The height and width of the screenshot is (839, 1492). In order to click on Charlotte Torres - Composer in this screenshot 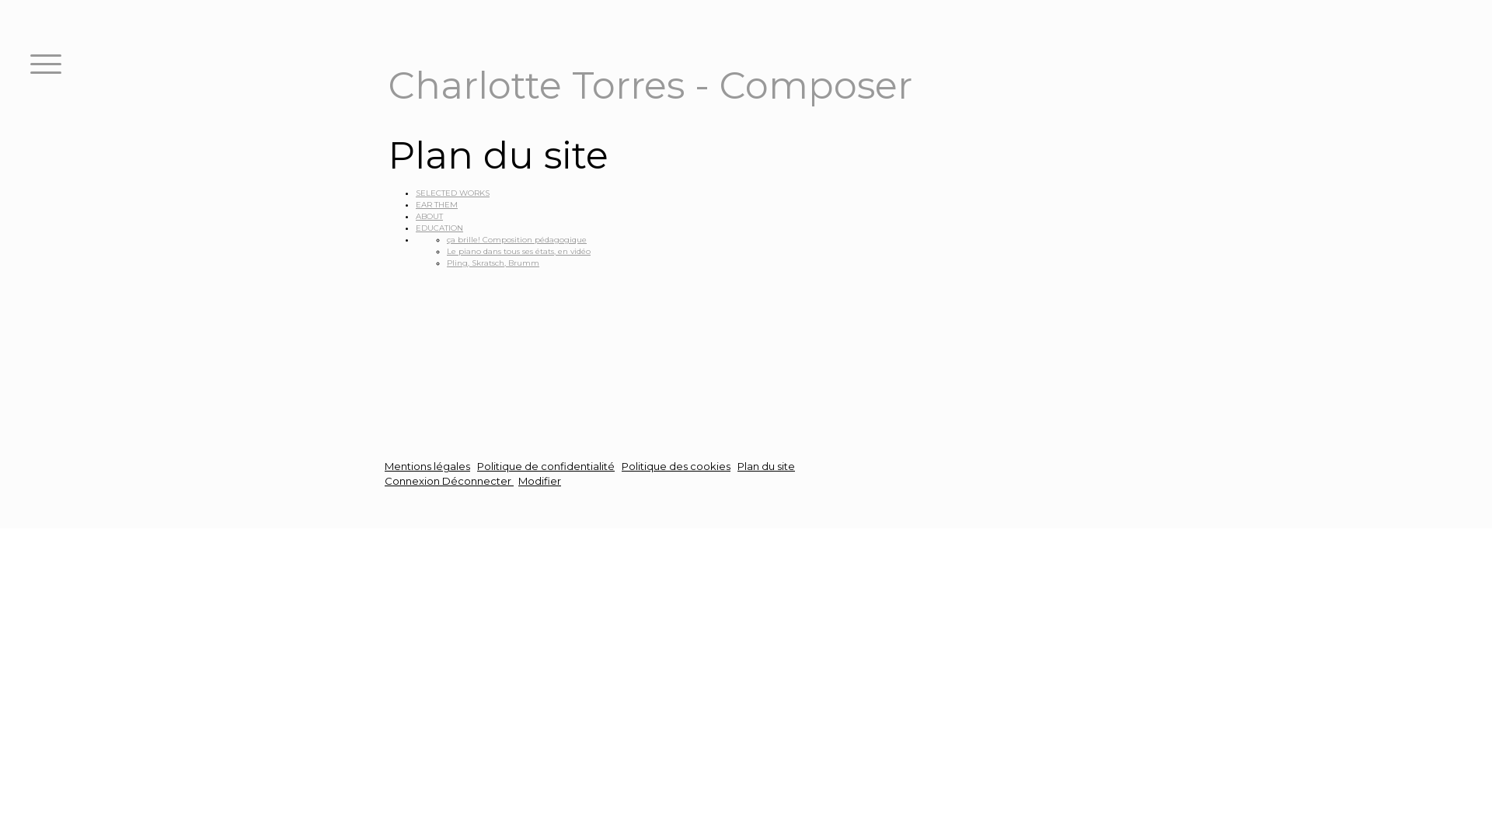, I will do `click(650, 95)`.